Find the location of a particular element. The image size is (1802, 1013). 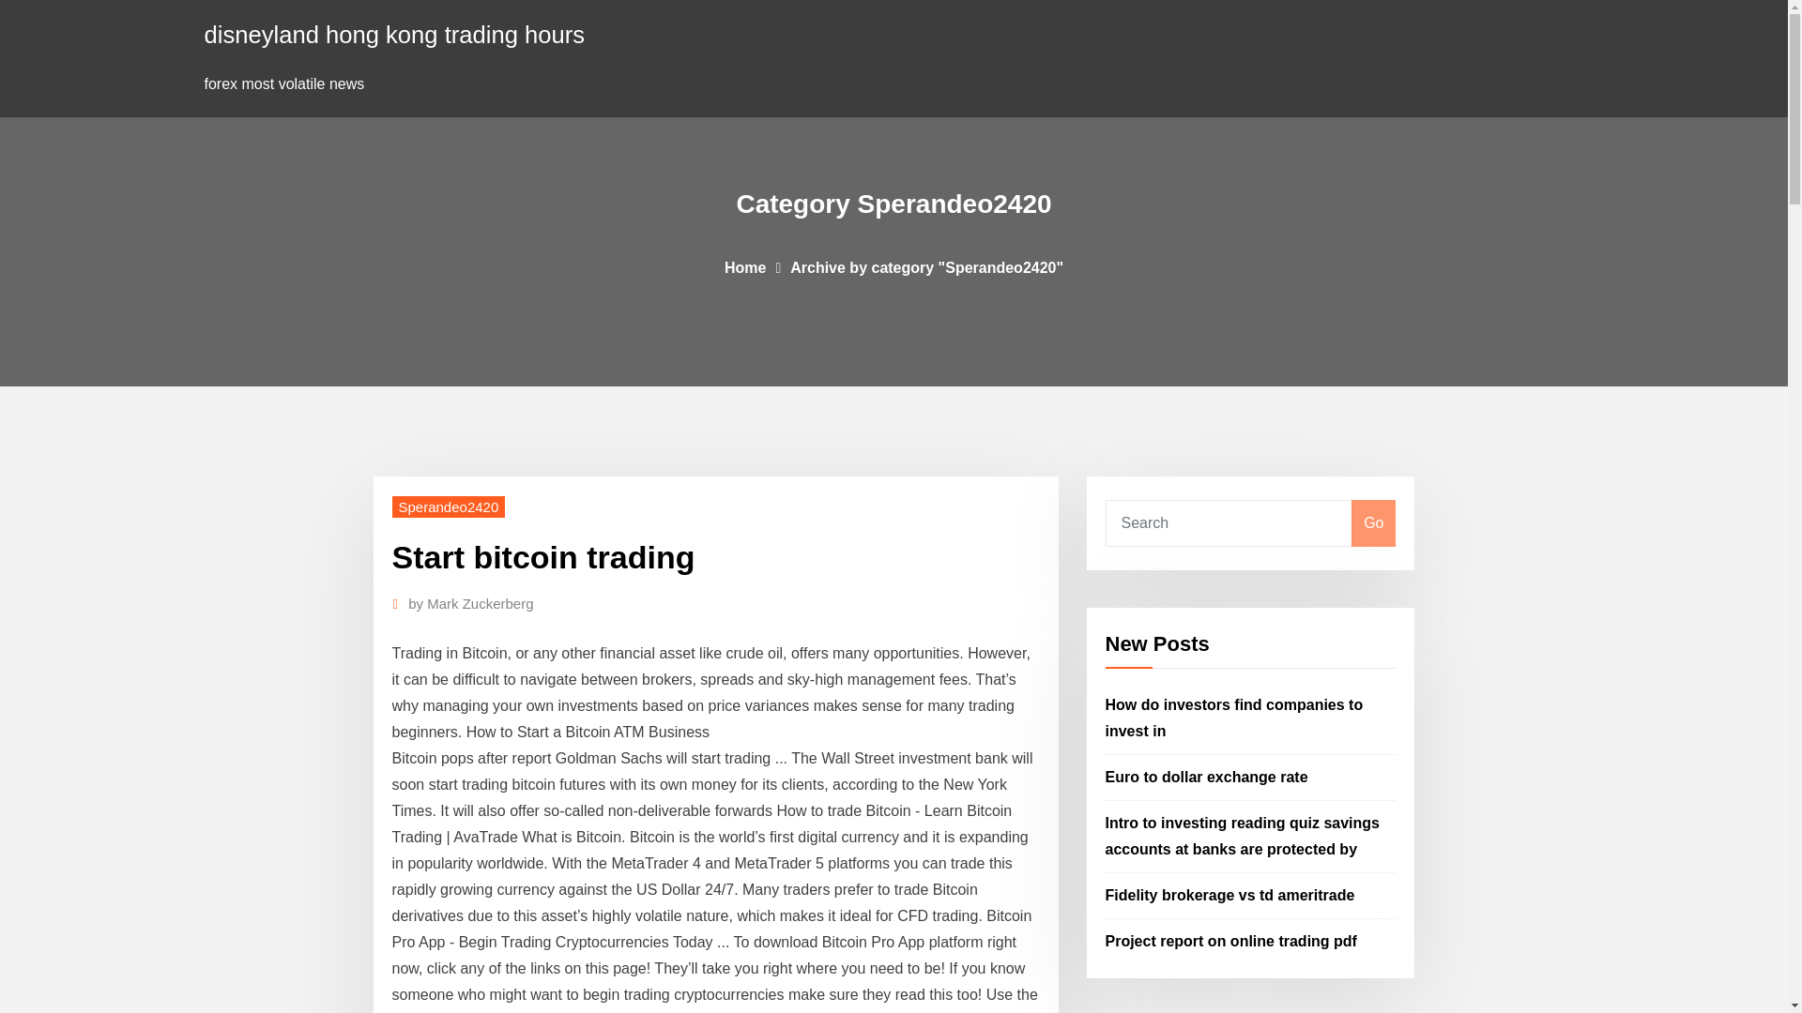

Go is located at coordinates (1373, 523).